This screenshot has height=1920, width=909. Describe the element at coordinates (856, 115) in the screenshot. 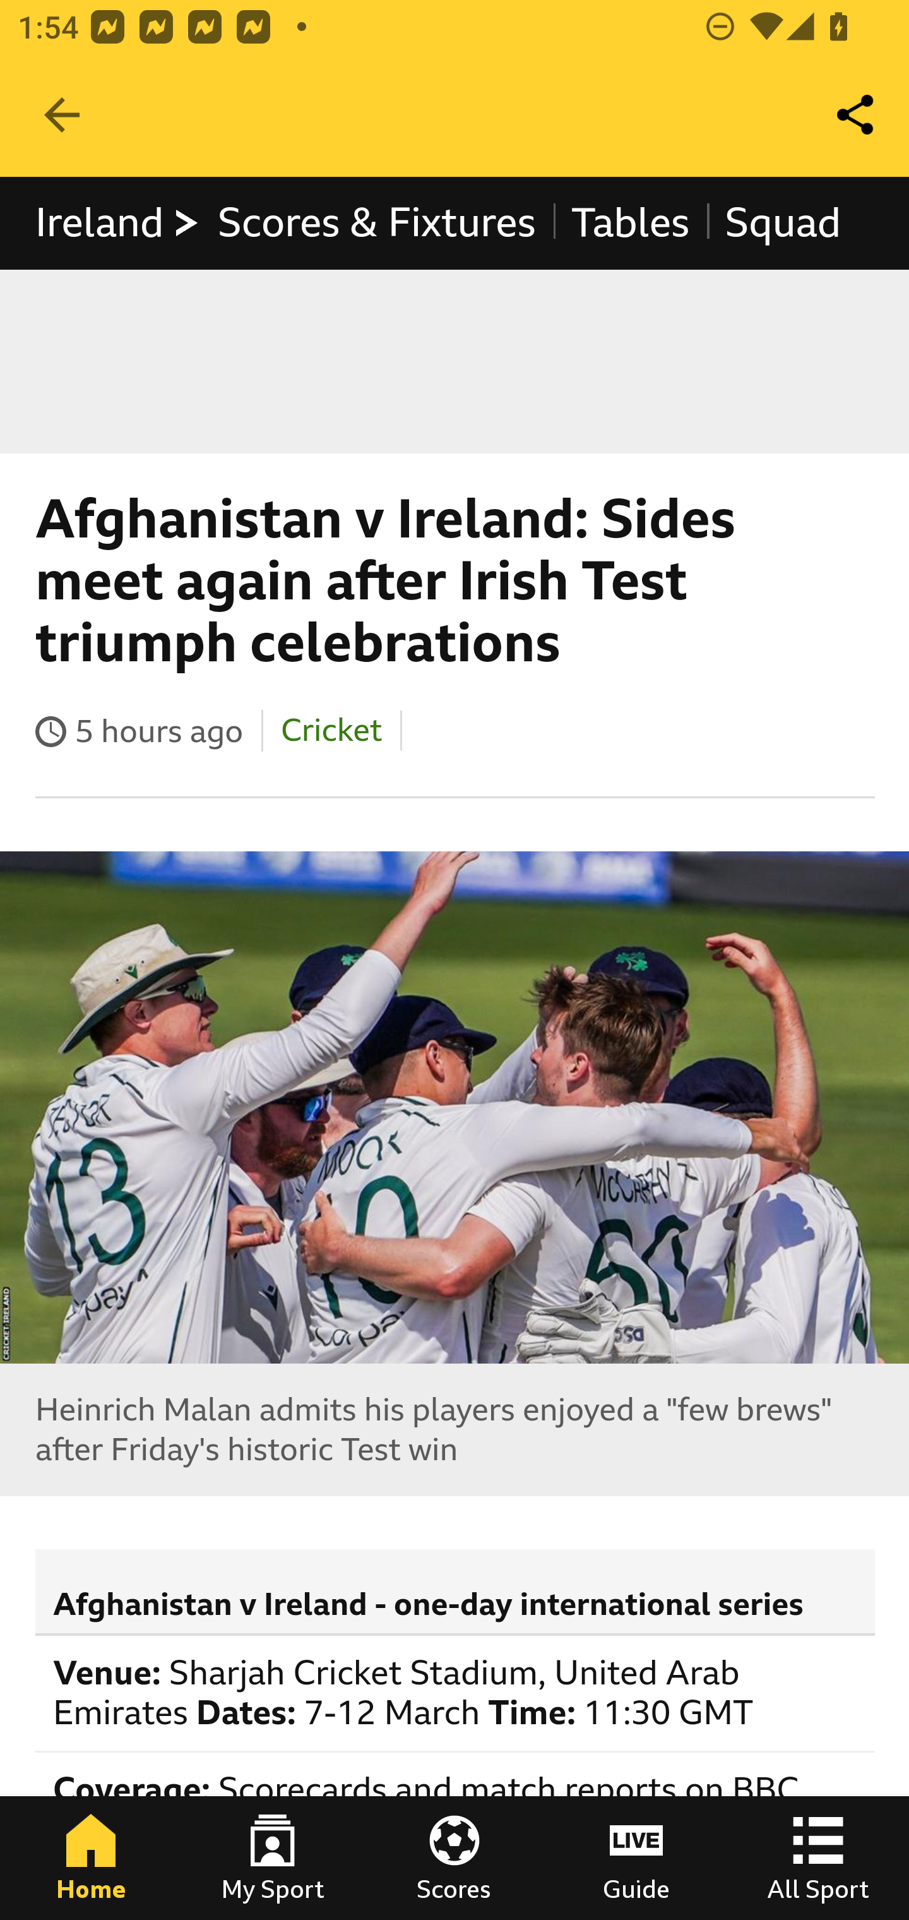

I see `Share` at that location.